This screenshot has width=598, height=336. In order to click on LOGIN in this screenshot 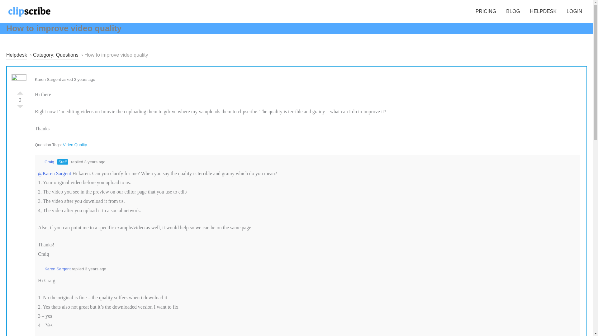, I will do `click(574, 12)`.